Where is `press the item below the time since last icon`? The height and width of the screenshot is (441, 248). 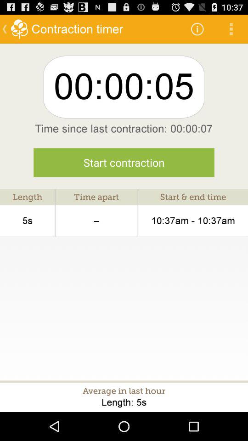 press the item below the time since last icon is located at coordinates (124, 163).